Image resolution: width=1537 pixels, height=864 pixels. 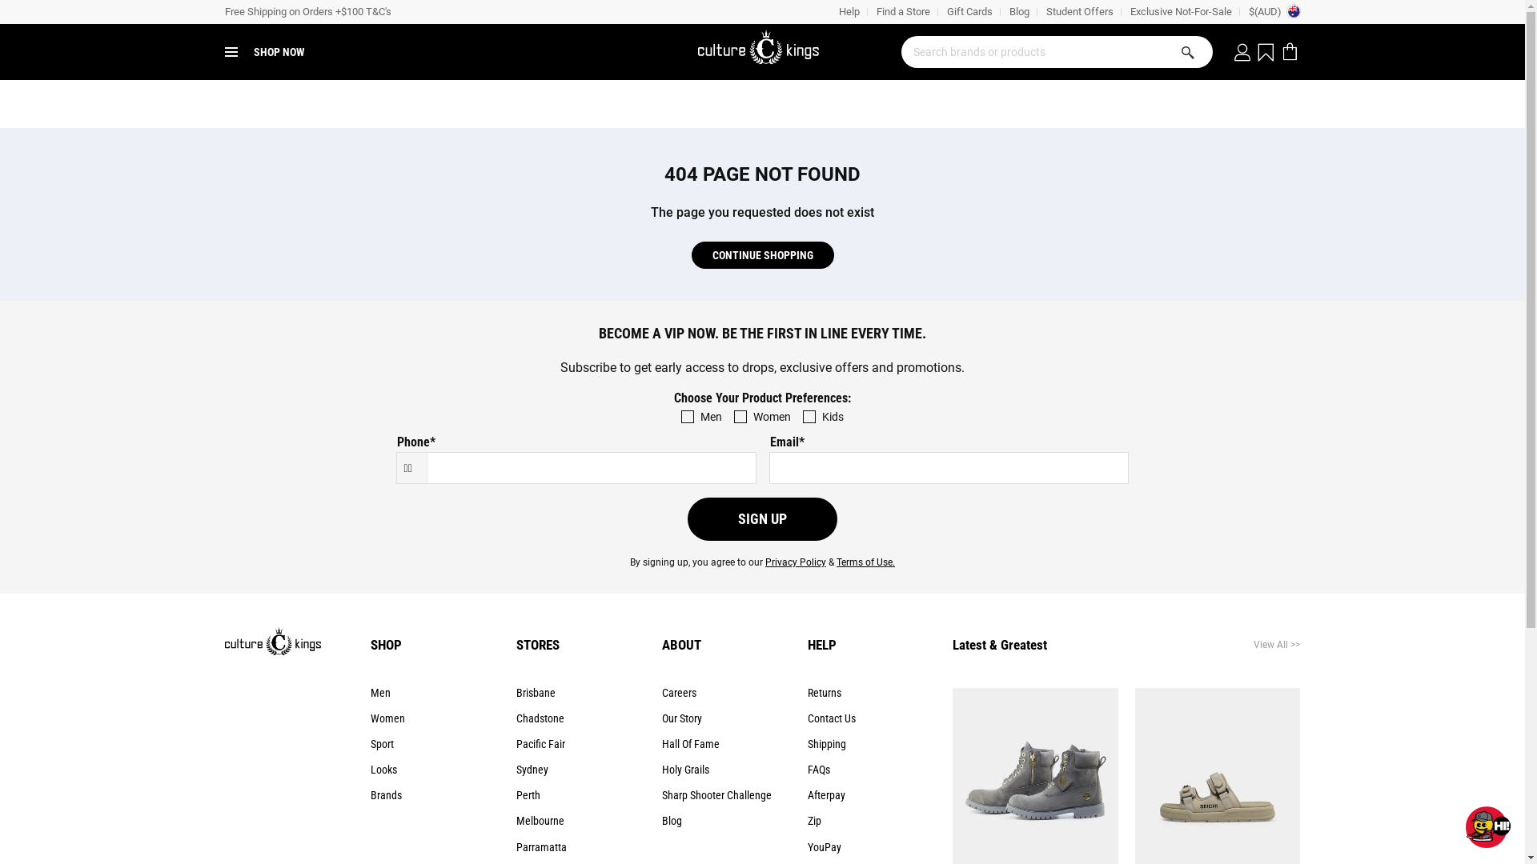 I want to click on Sharp Shooter Challenge, so click(x=717, y=795).